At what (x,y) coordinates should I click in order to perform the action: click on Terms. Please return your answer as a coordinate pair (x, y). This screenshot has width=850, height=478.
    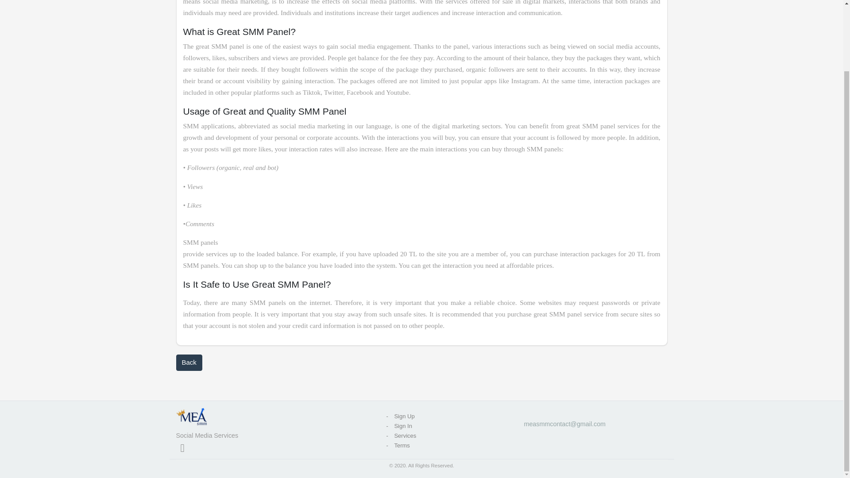
    Looking at the image, I should click on (399, 445).